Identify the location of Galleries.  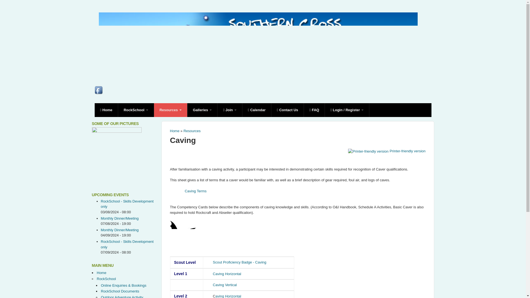
(203, 110).